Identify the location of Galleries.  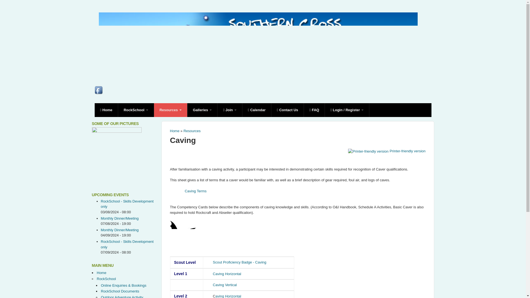
(203, 110).